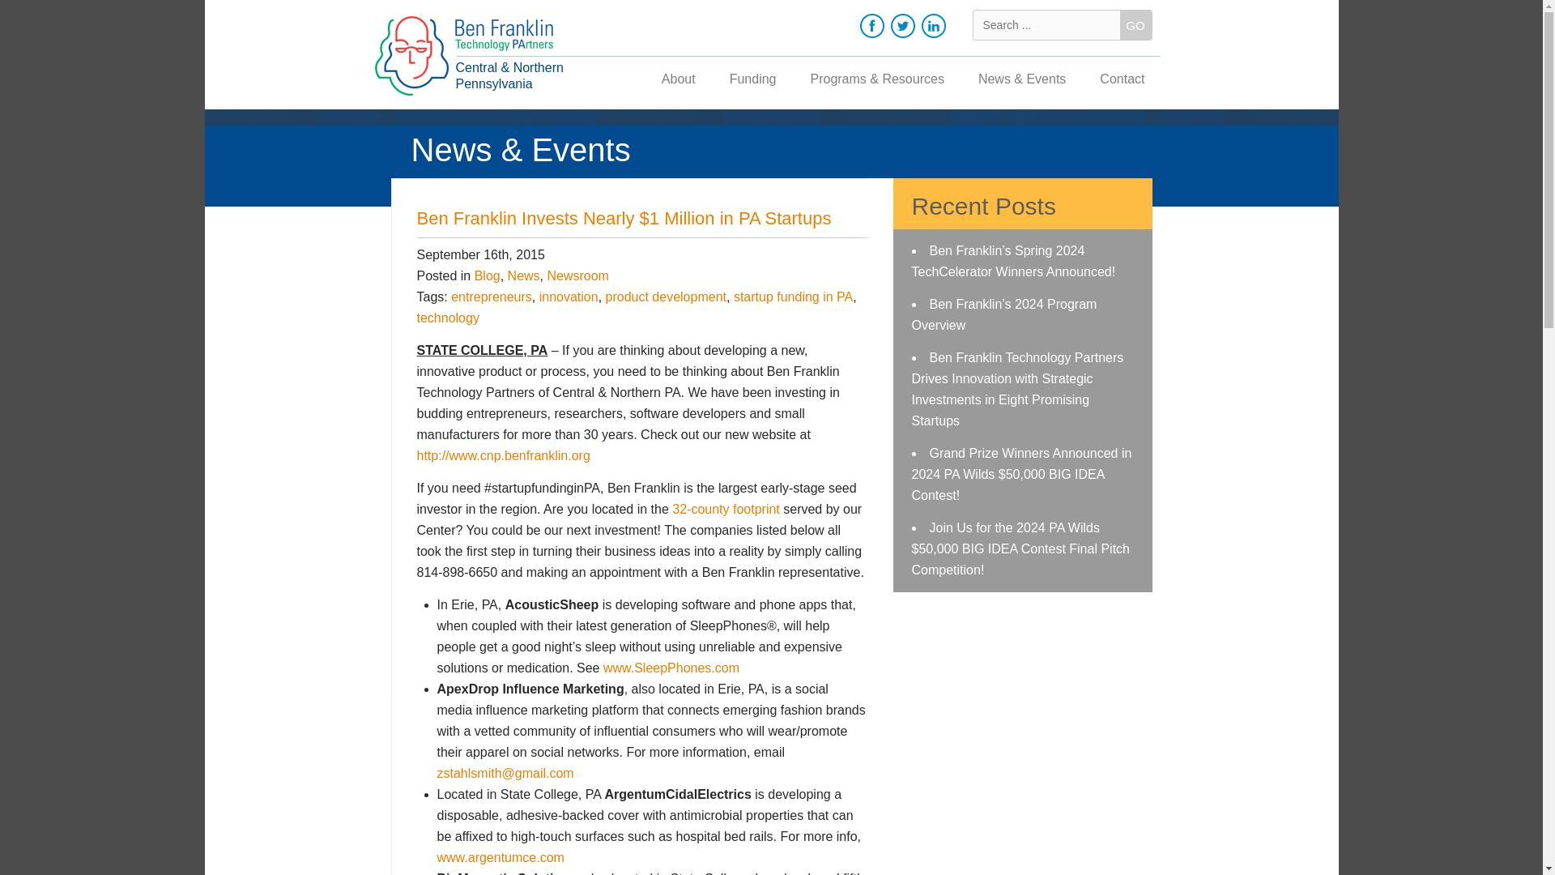  What do you see at coordinates (903, 26) in the screenshot?
I see `Twitter` at bounding box center [903, 26].